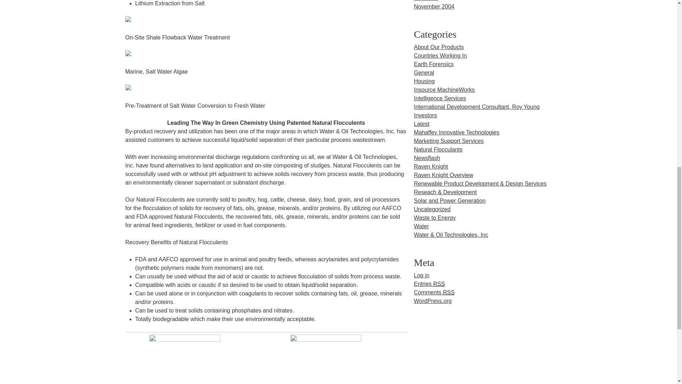 This screenshot has width=682, height=384. Describe the element at coordinates (434, 6) in the screenshot. I see `November 2004` at that location.